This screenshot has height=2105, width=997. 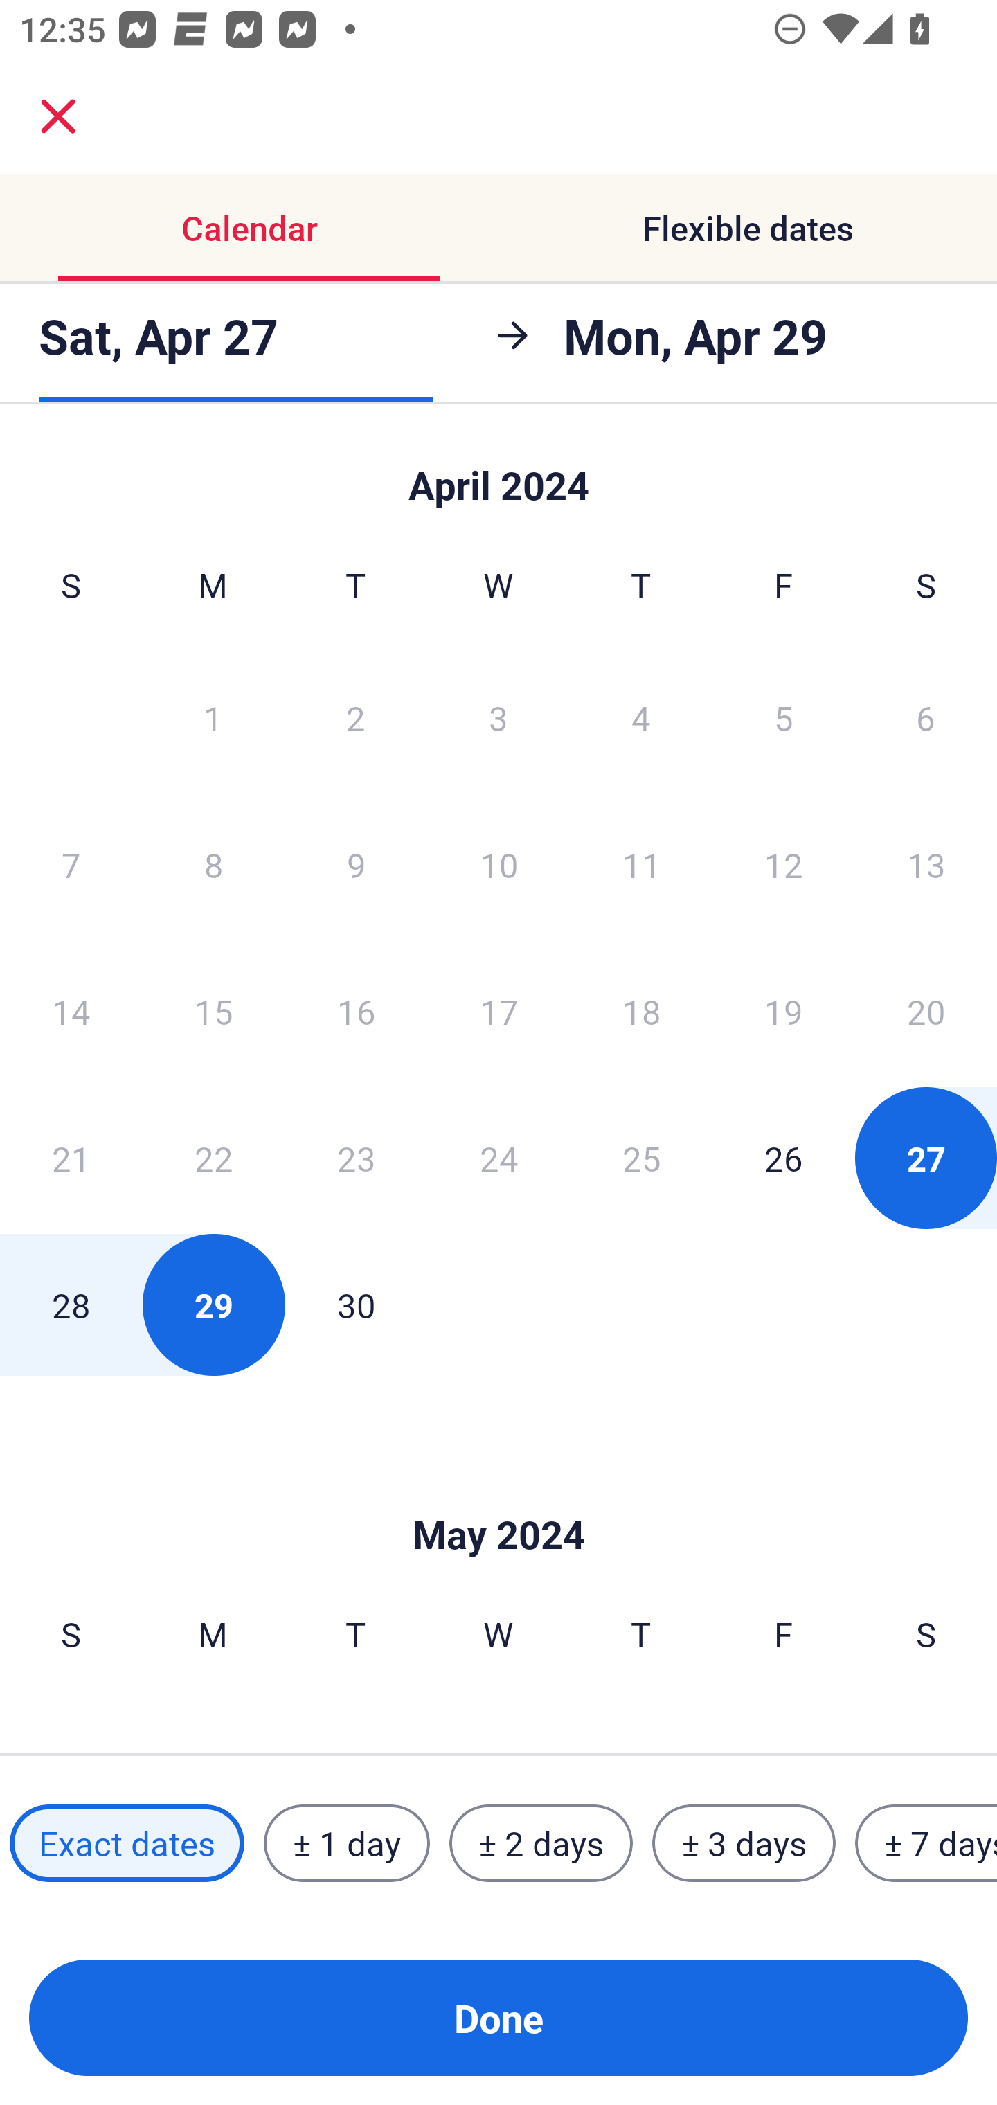 What do you see at coordinates (784, 717) in the screenshot?
I see `5 Friday, April 5, 2024` at bounding box center [784, 717].